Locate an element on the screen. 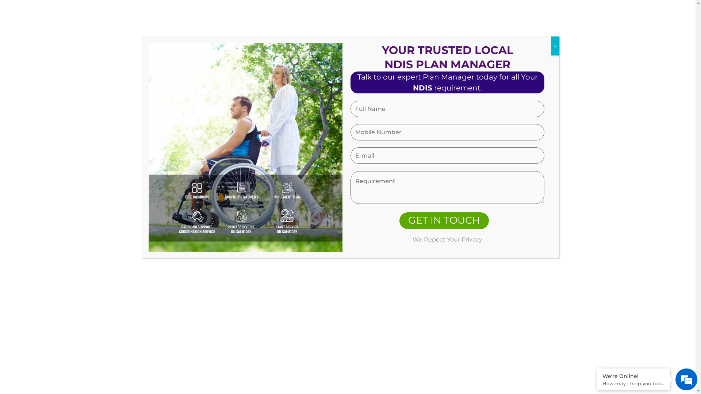  Download File is located at coordinates (212, 218).